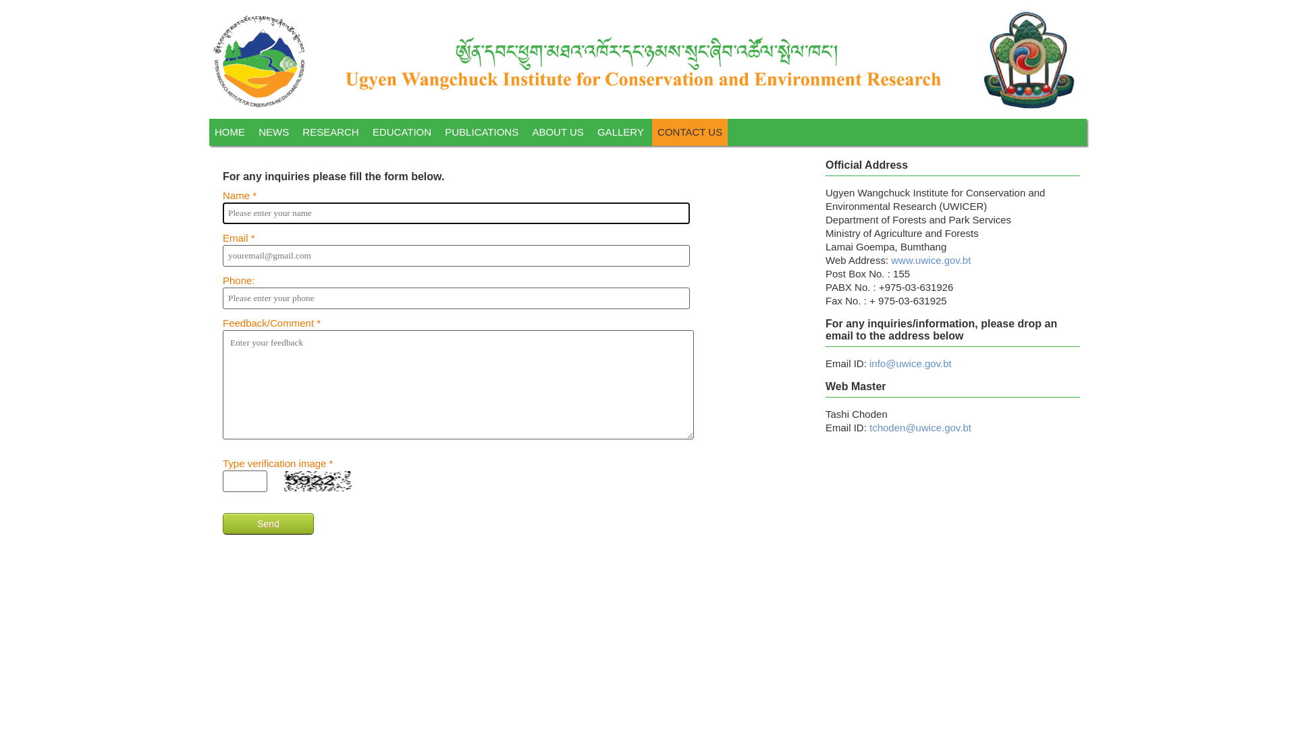 The width and height of the screenshot is (1296, 729). Describe the element at coordinates (269, 524) in the screenshot. I see `Send` at that location.